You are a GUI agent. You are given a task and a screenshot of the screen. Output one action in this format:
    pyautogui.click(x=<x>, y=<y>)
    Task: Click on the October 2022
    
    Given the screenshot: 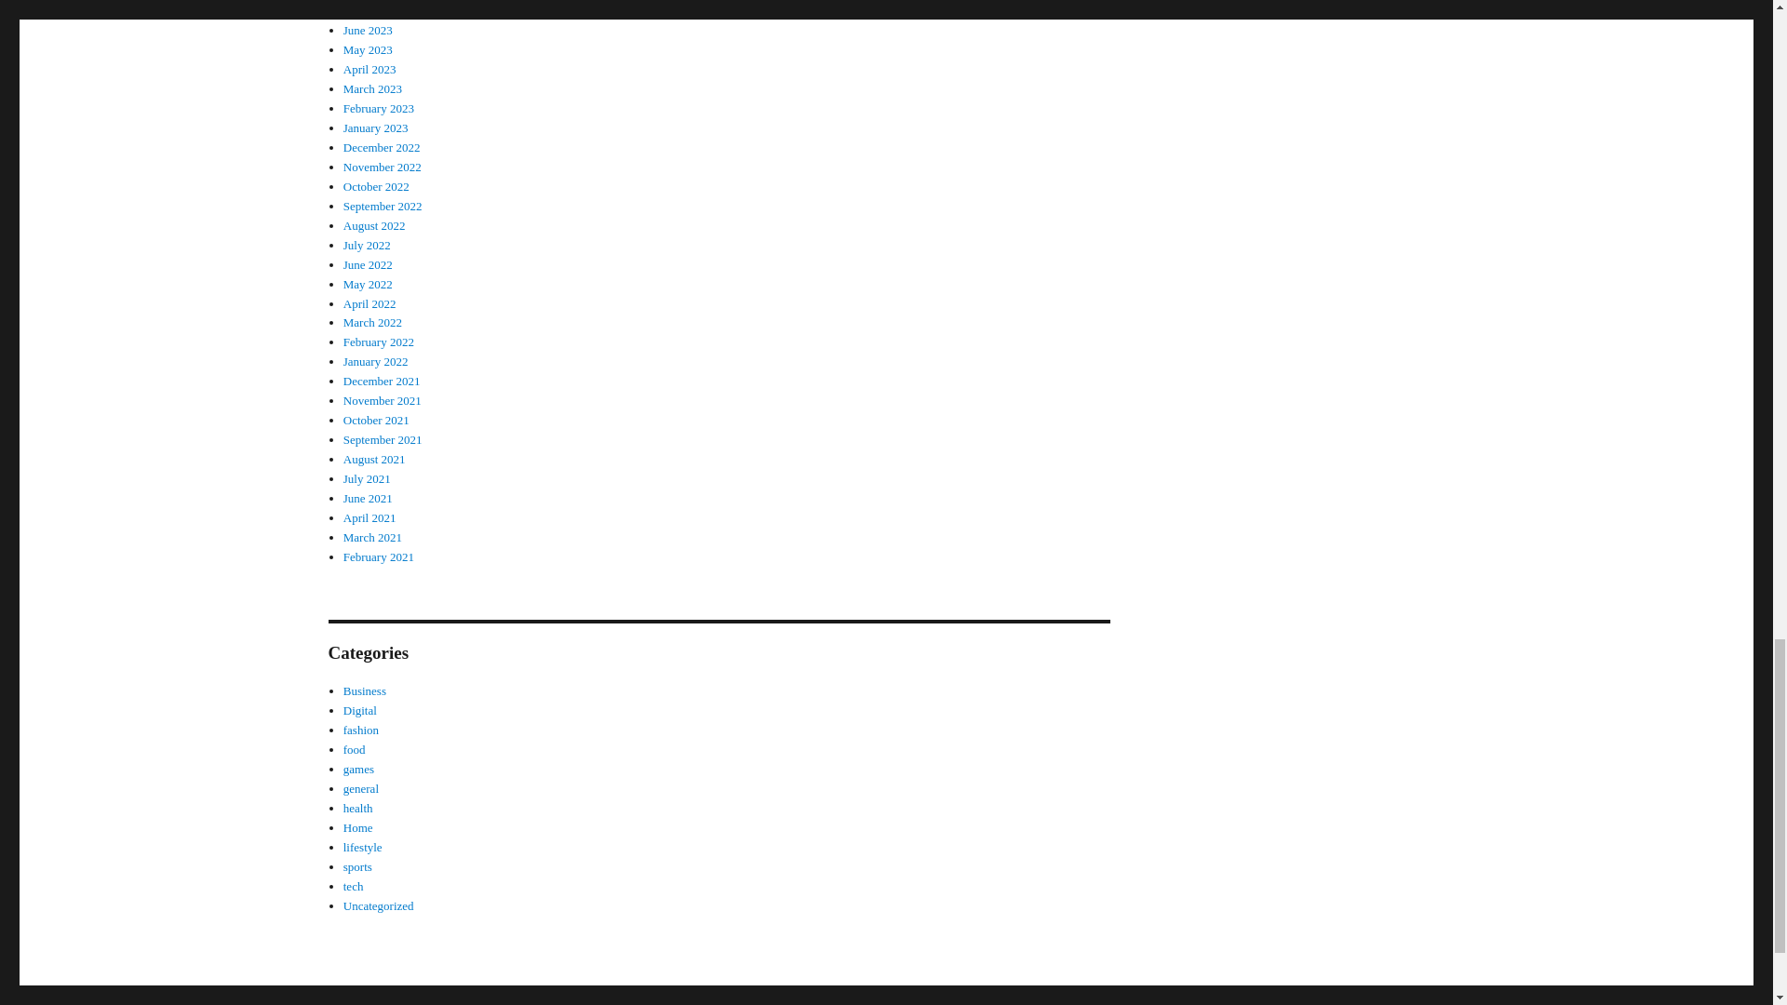 What is the action you would take?
    pyautogui.click(x=376, y=186)
    